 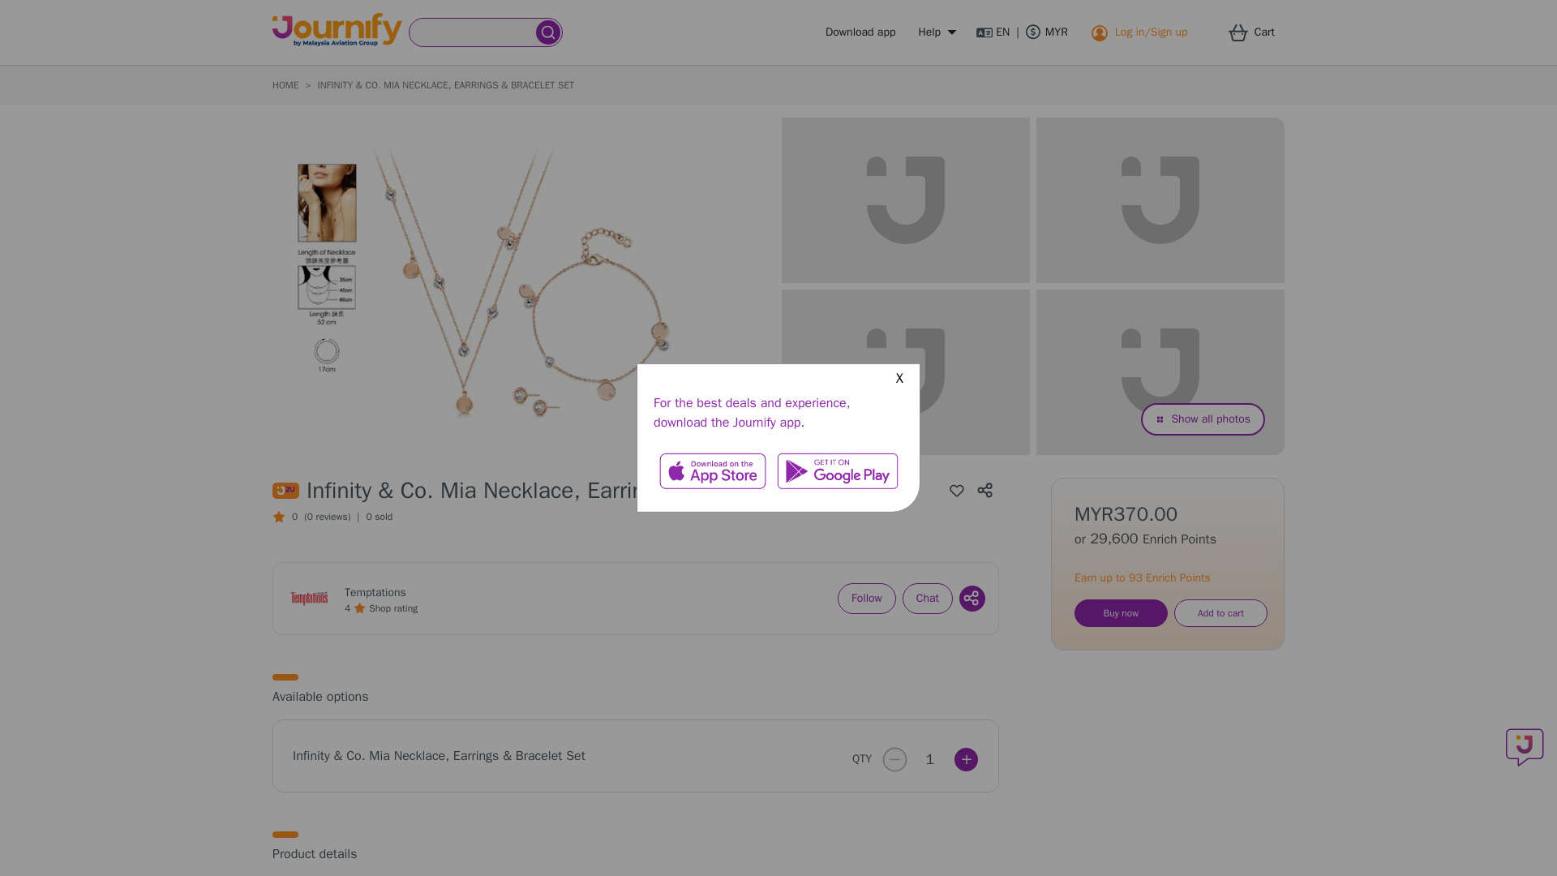 I want to click on Buy now, so click(x=1121, y=613).